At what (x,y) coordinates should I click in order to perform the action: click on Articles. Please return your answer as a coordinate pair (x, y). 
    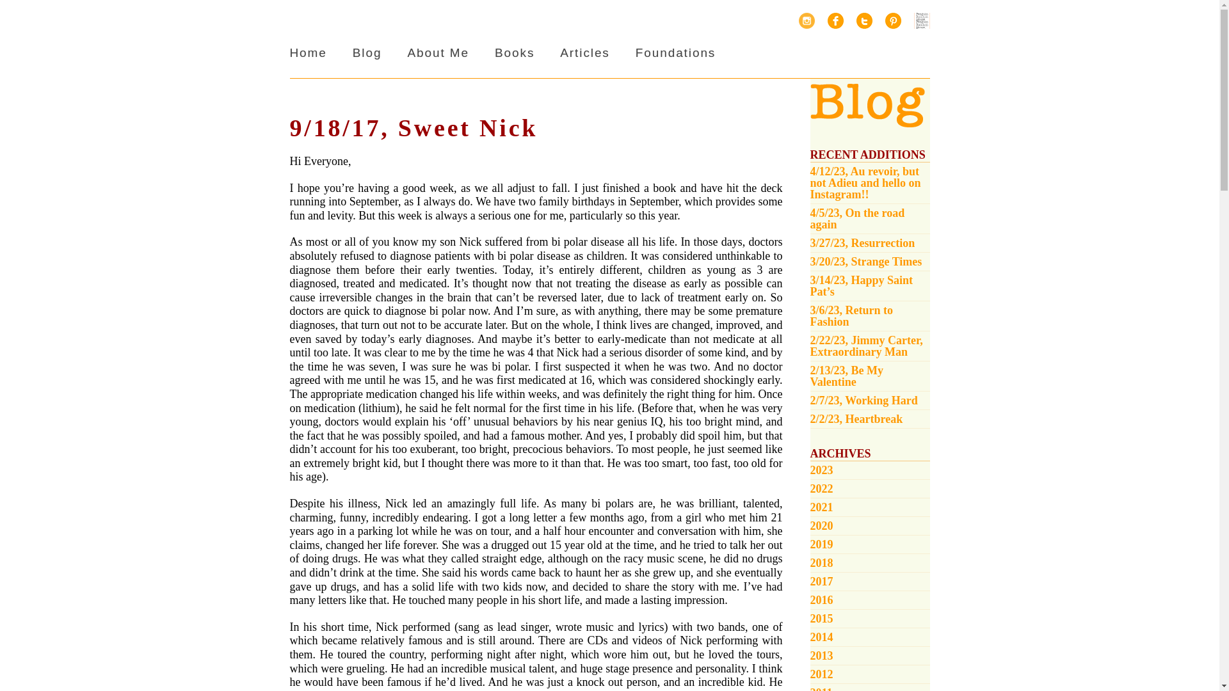
    Looking at the image, I should click on (585, 52).